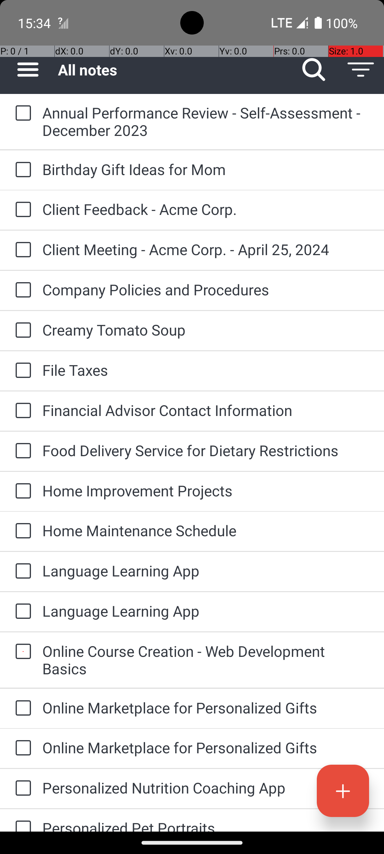  Describe the element at coordinates (206, 490) in the screenshot. I see `Home Improvement Projects` at that location.